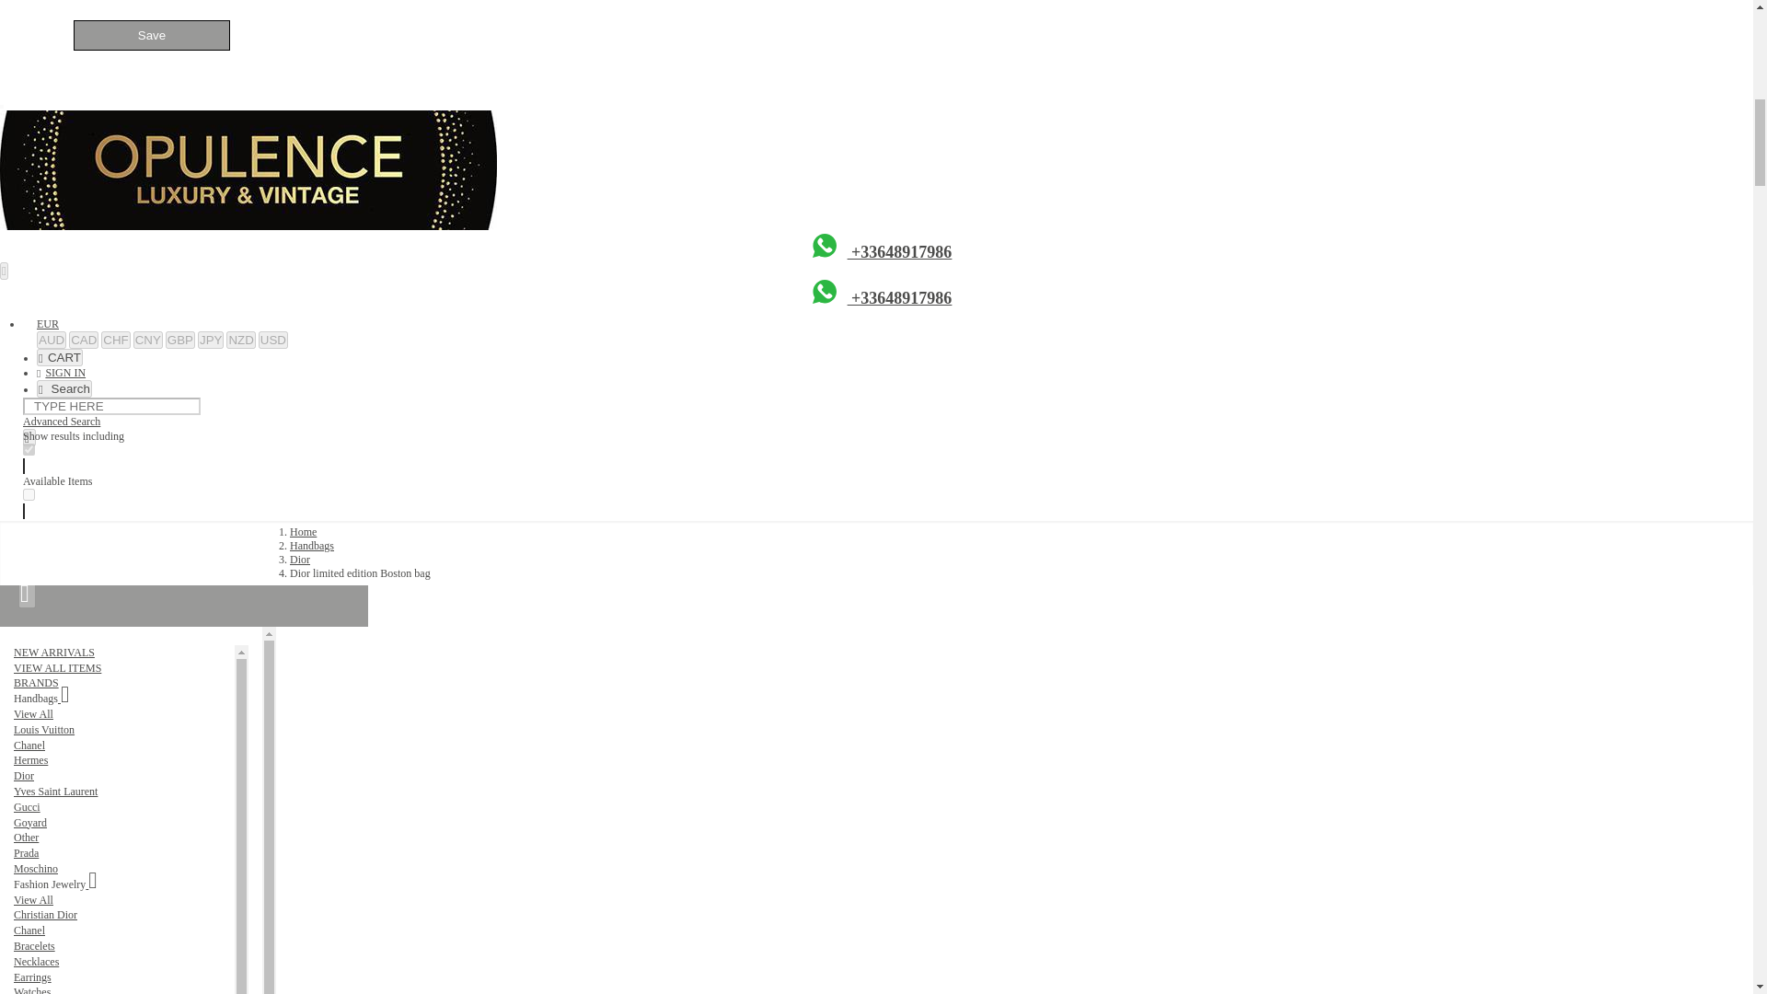 The image size is (1767, 994). I want to click on View All, so click(33, 714).